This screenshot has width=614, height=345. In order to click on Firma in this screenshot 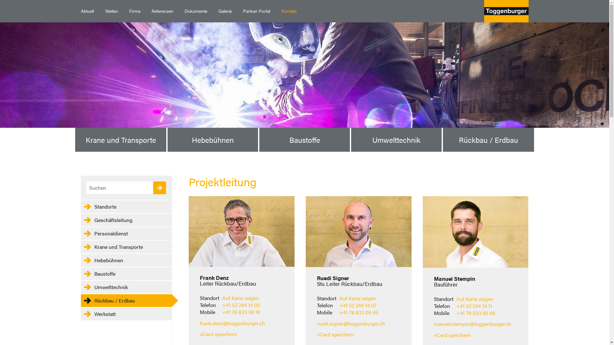, I will do `click(135, 11)`.